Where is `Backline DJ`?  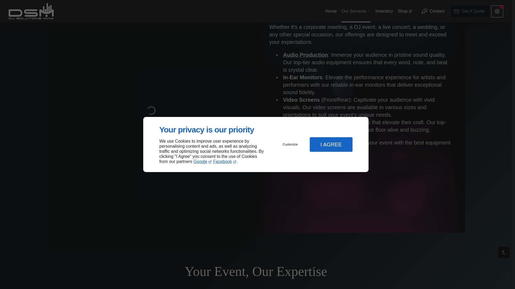
Backline DJ is located at coordinates (305, 55).